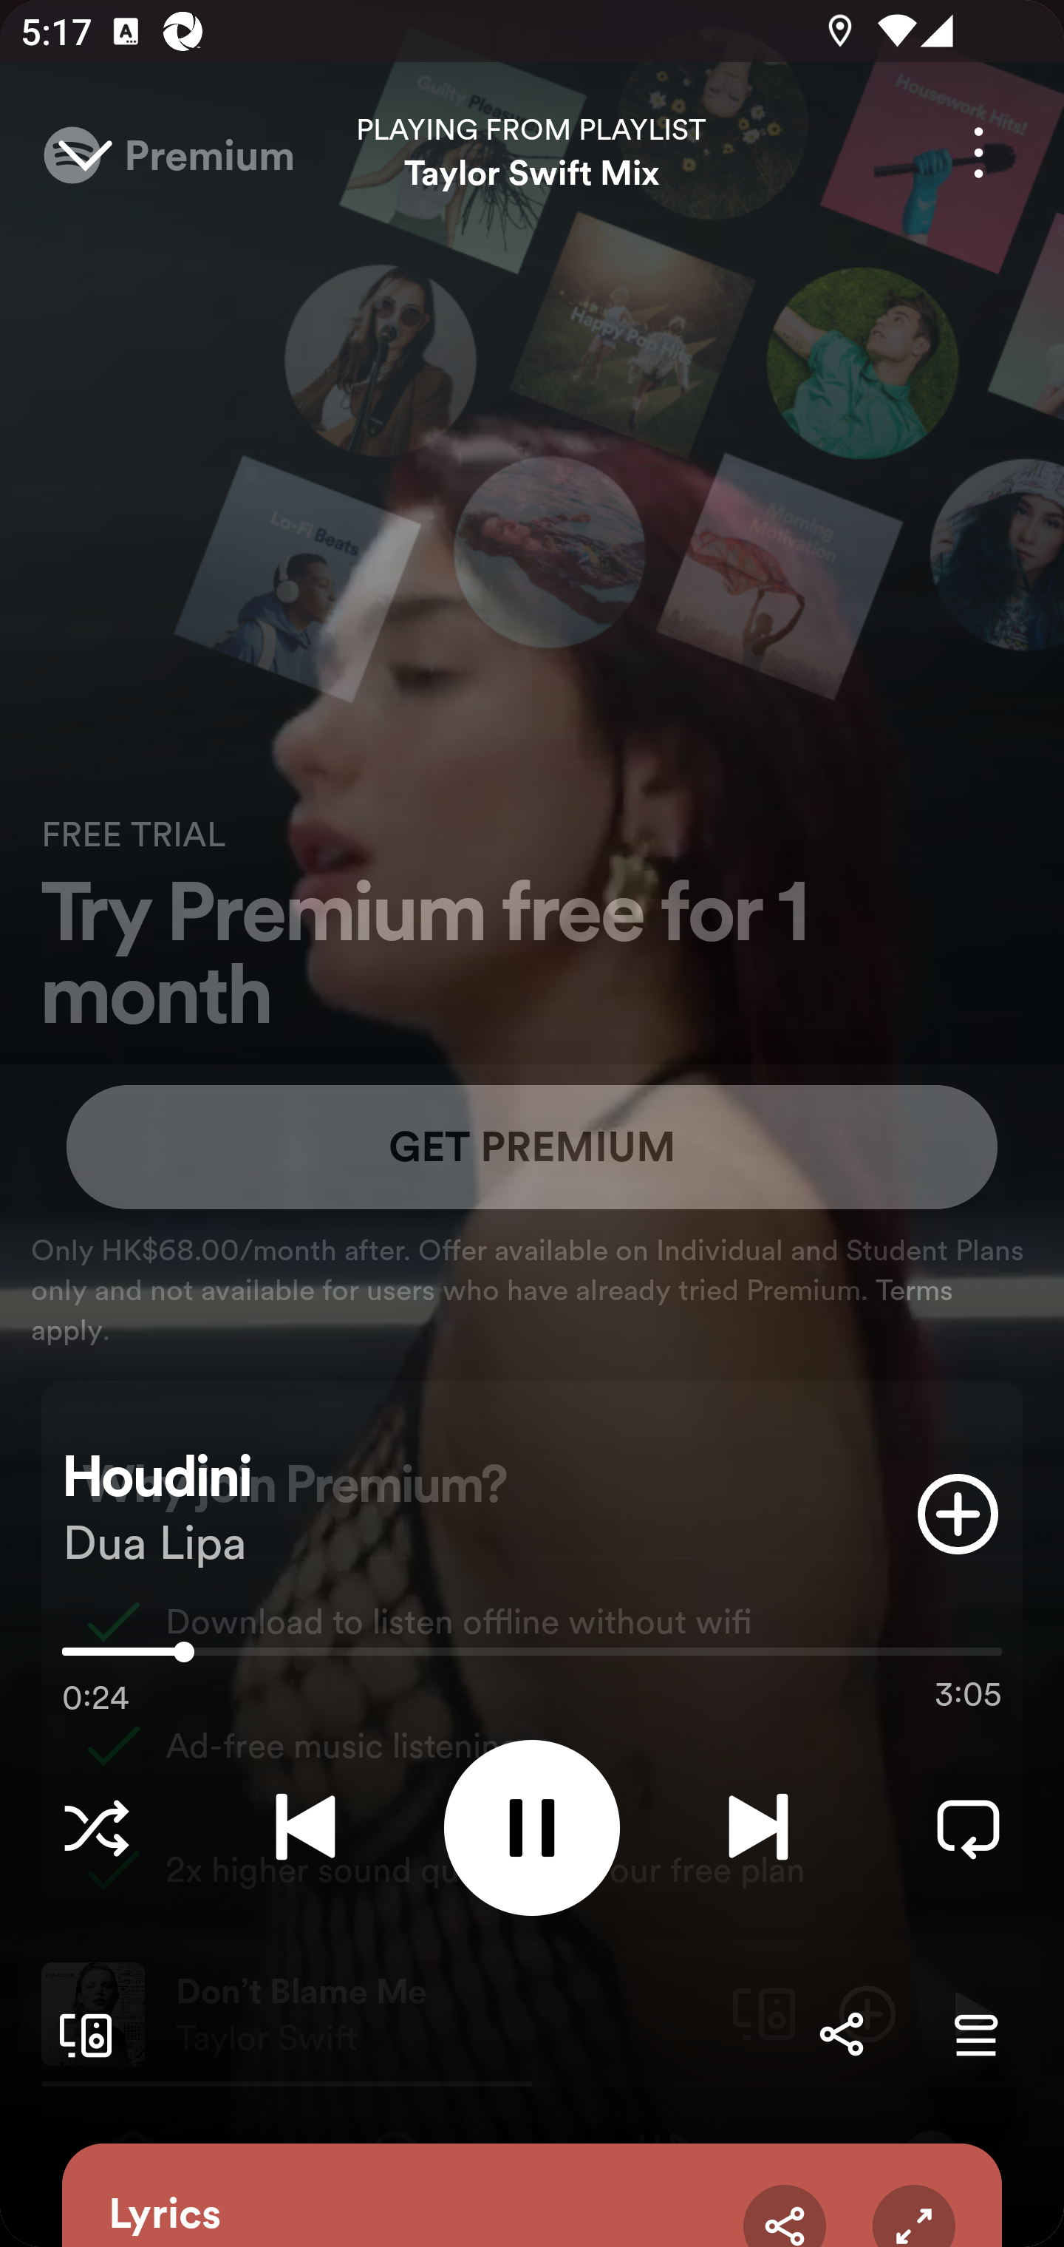  I want to click on More options for song Houdini, so click(978, 152).